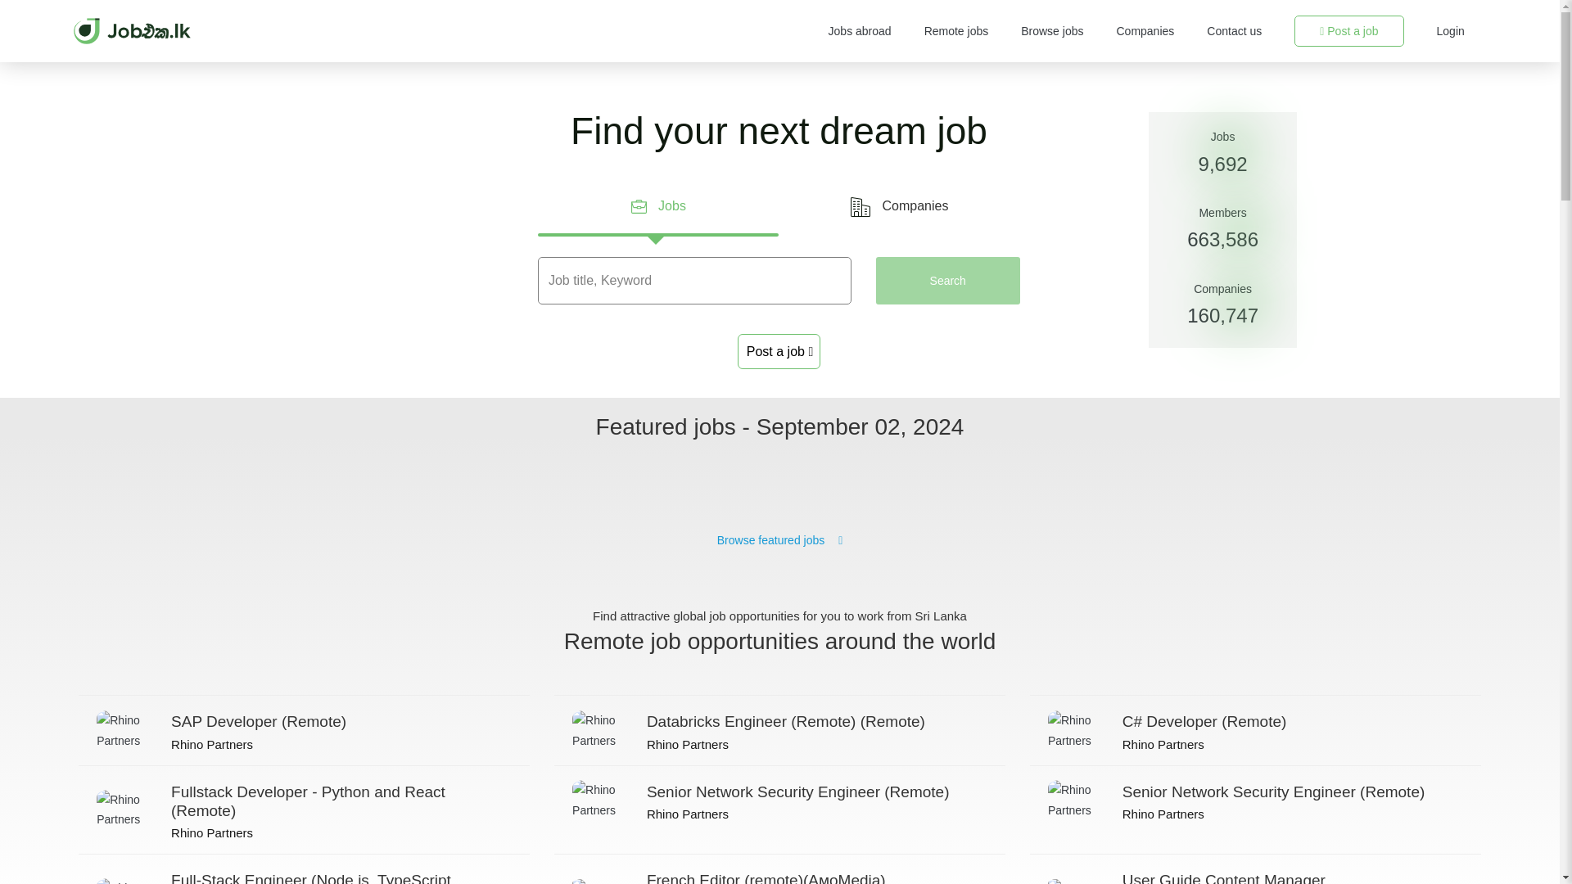  What do you see at coordinates (956, 31) in the screenshot?
I see `Remote jobs` at bounding box center [956, 31].